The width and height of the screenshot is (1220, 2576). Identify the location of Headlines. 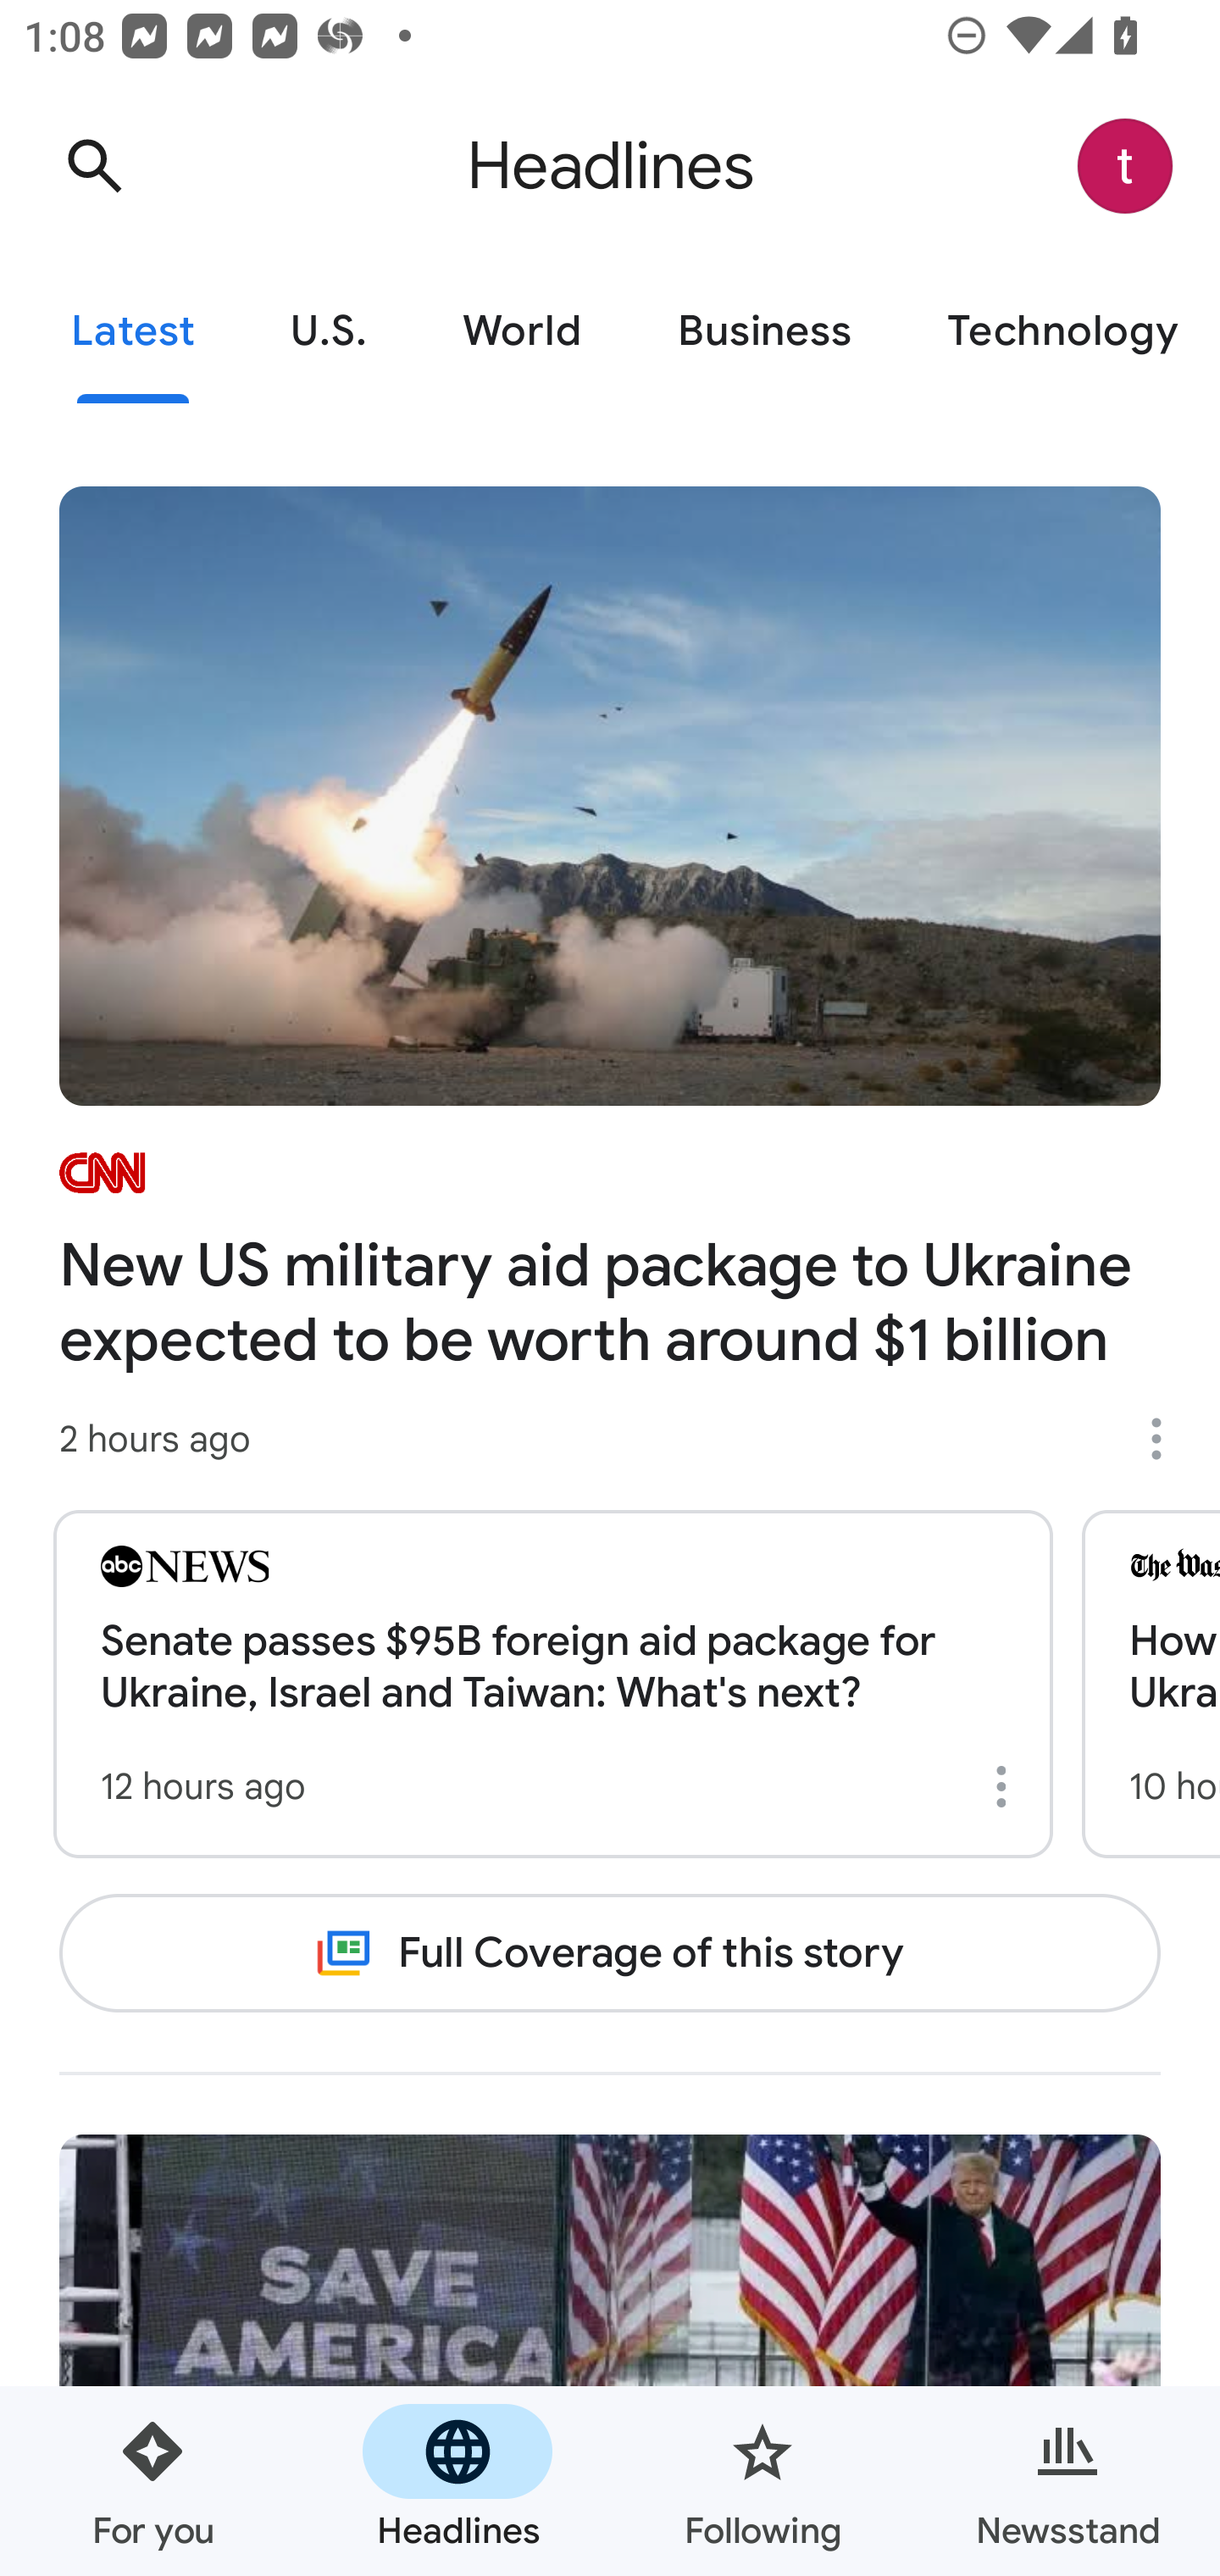
(457, 2481).